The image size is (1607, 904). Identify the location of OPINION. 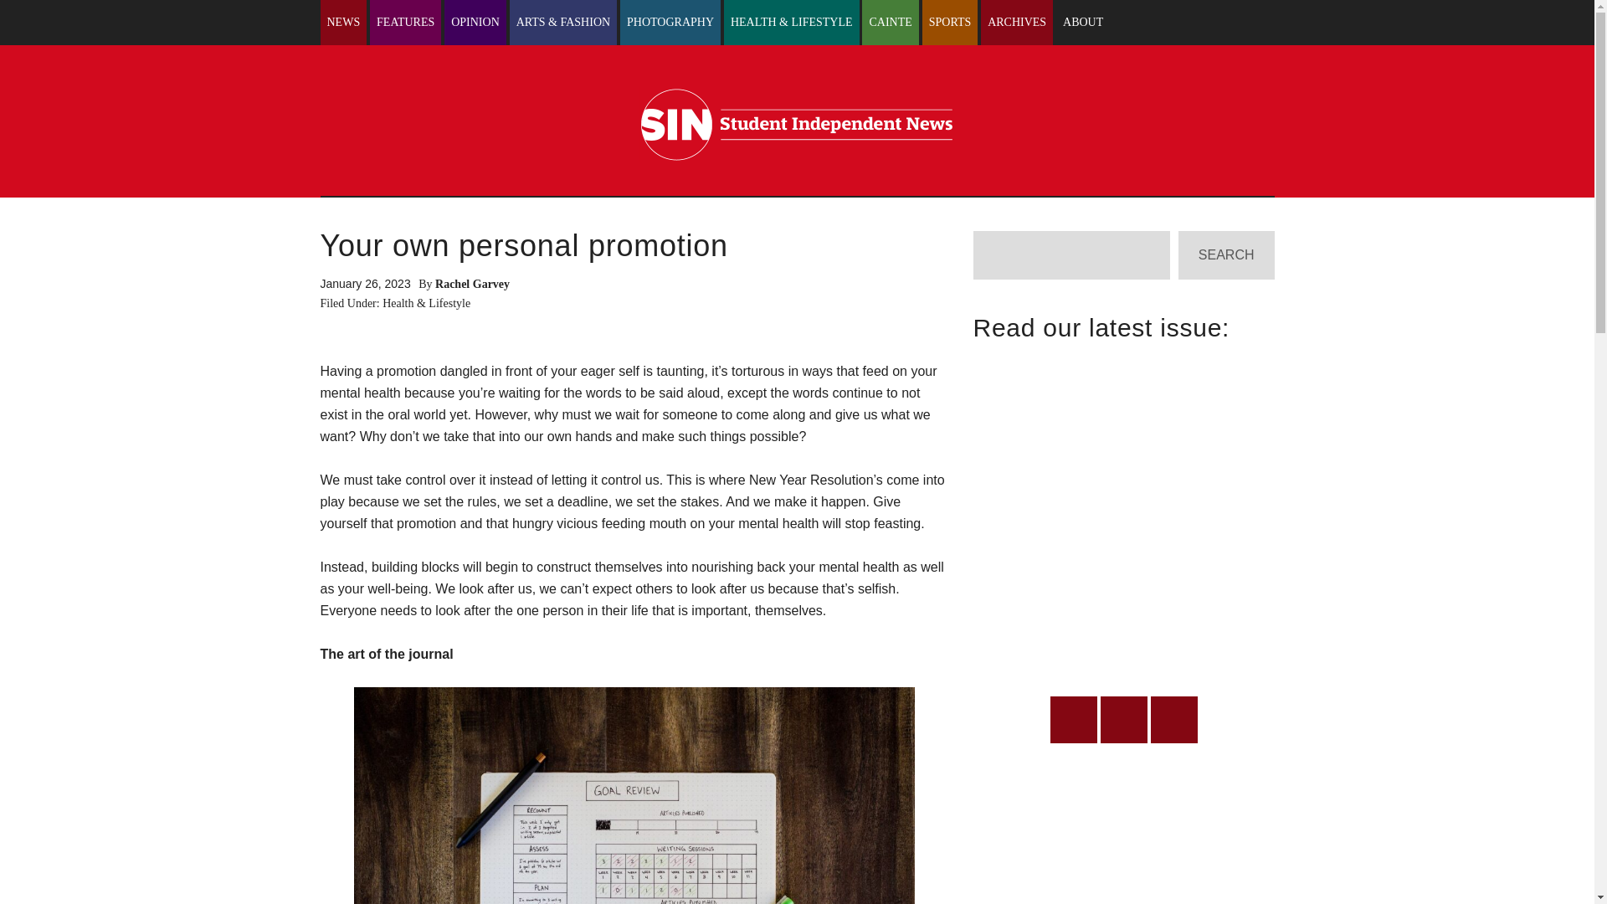
(475, 23).